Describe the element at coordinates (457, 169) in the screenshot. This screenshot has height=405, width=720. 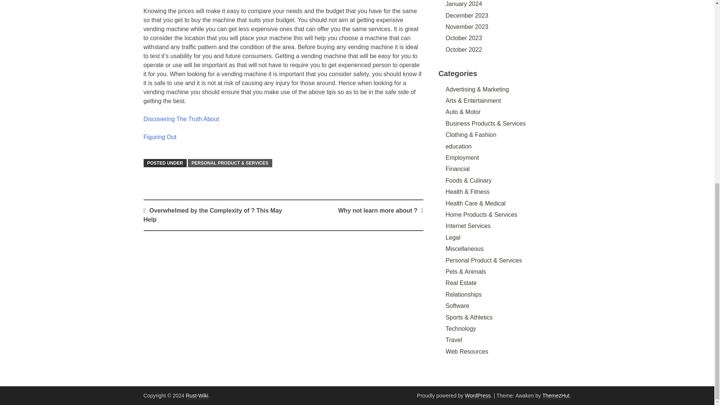
I see `Financial` at that location.